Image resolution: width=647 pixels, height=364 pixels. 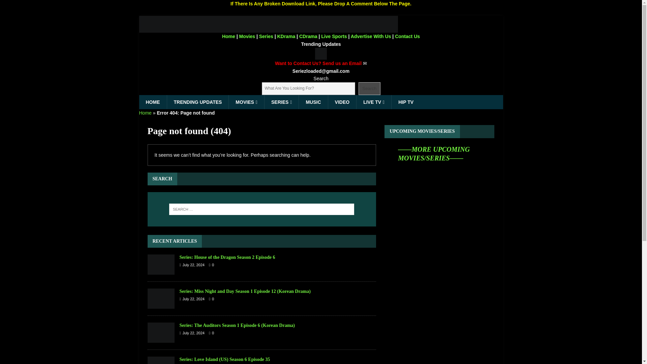 I want to click on SERIES, so click(x=281, y=102).